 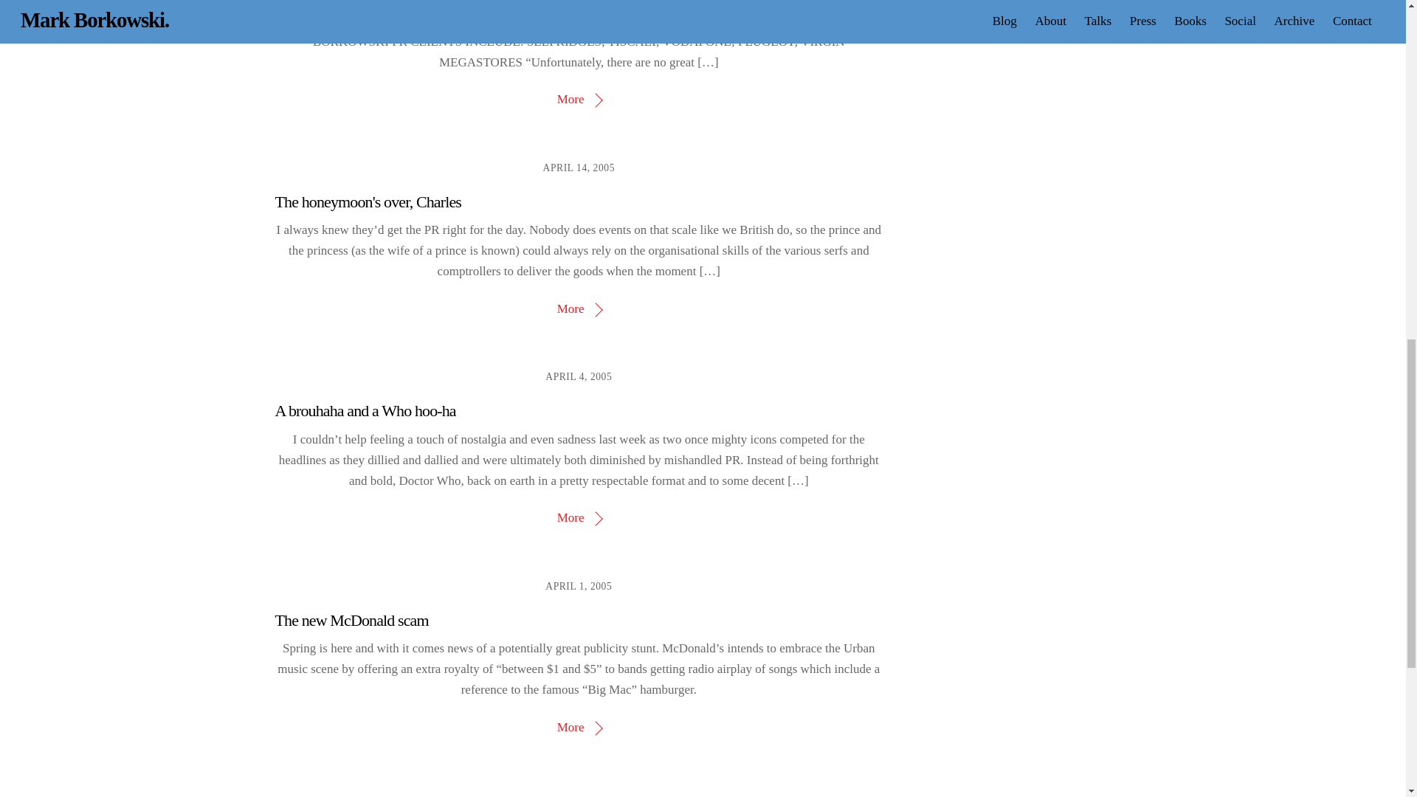 I want to click on More, so click(x=579, y=99).